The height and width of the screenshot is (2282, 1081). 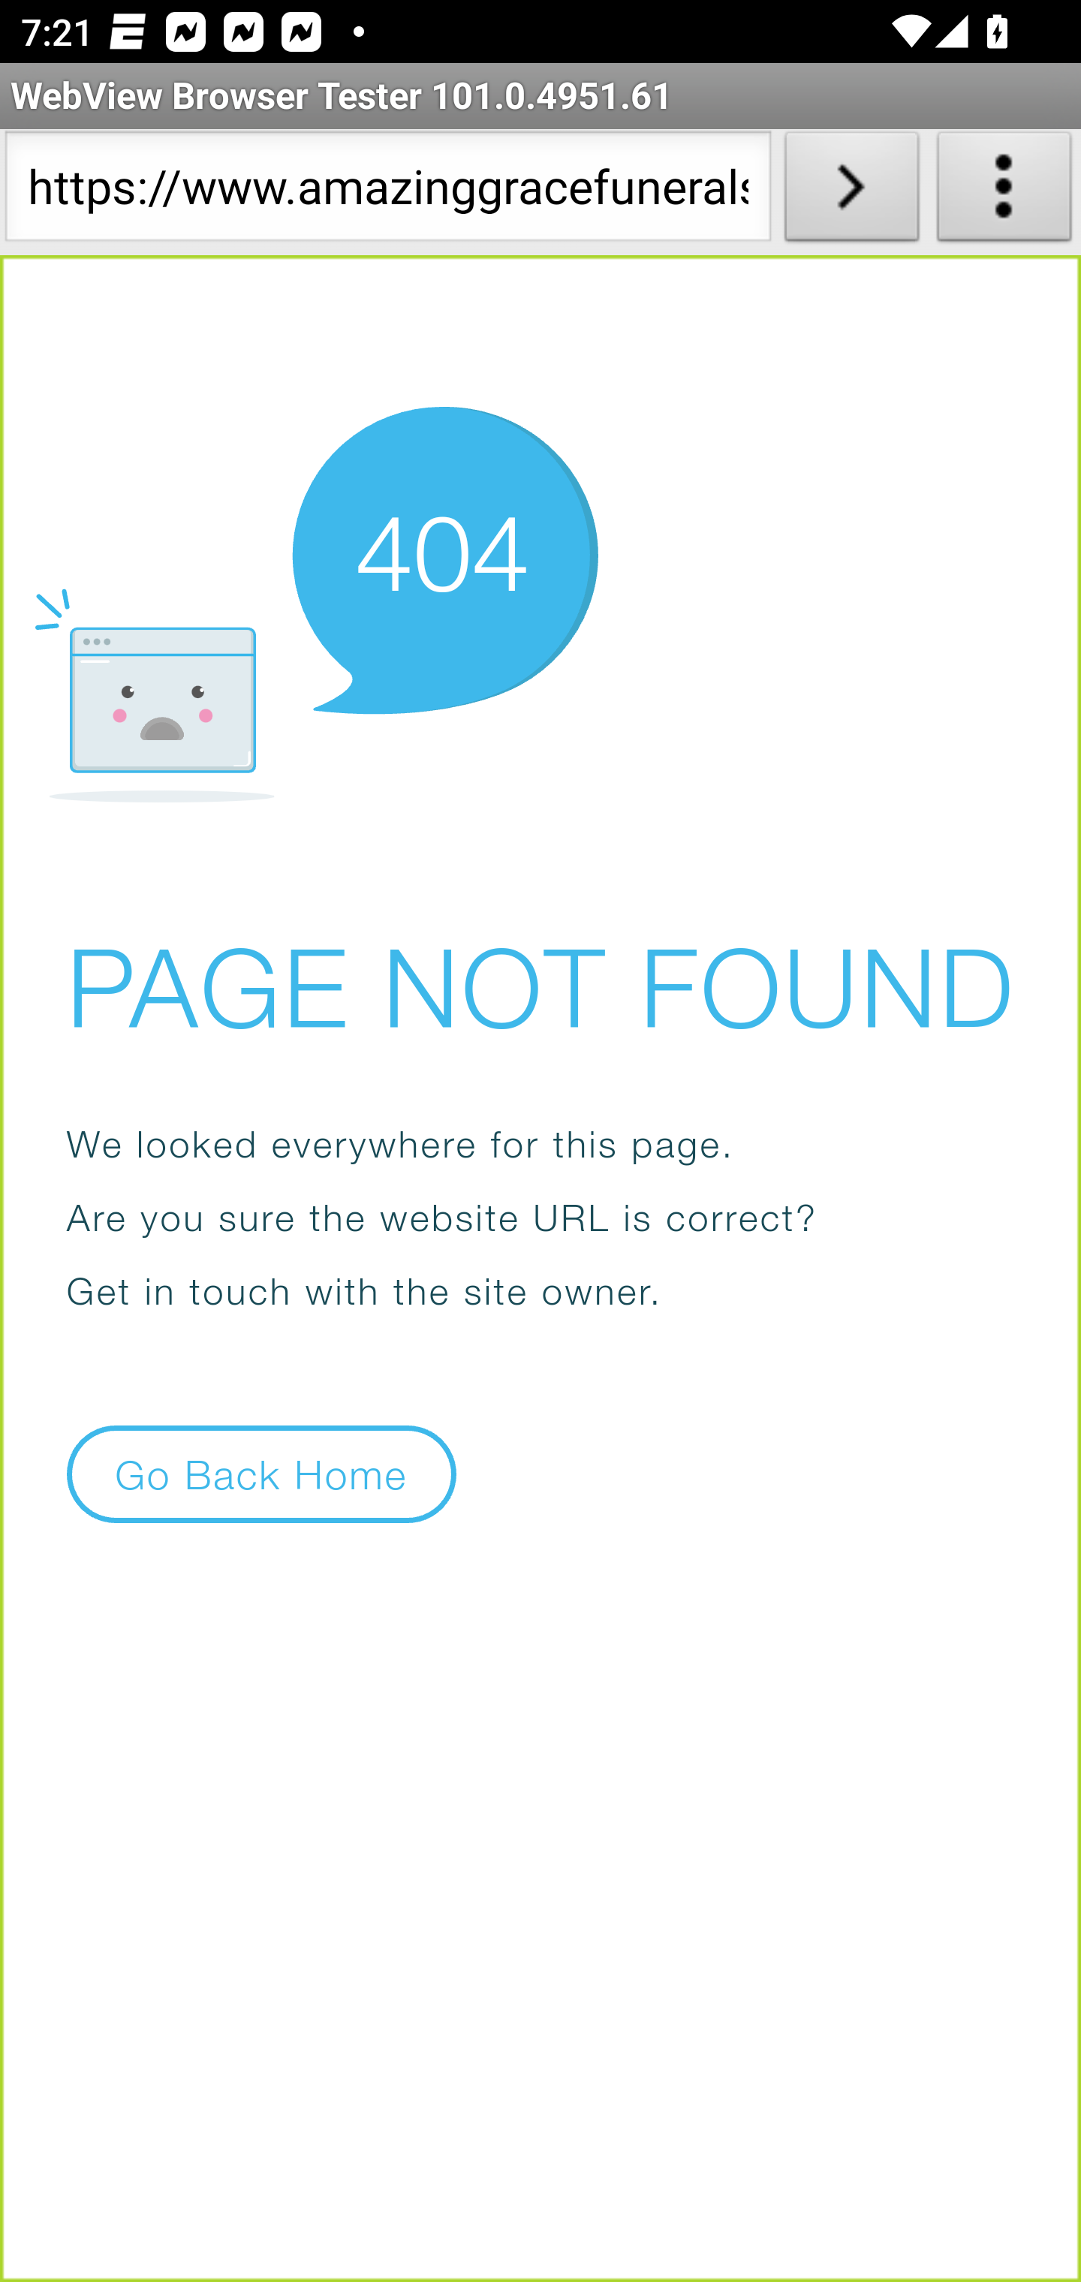 I want to click on About WebView, so click(x=1004, y=192).